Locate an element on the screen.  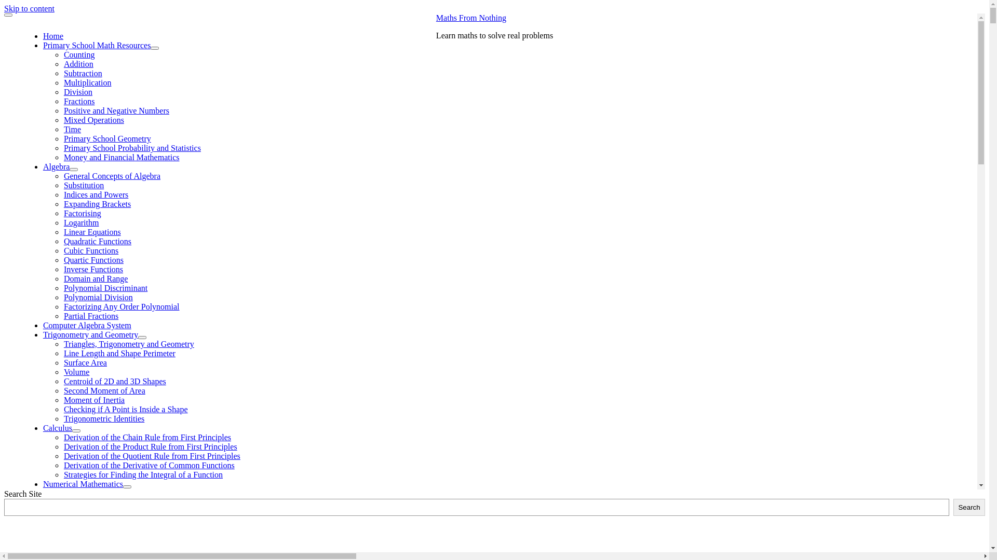
Trigonometric Identities is located at coordinates (104, 419).